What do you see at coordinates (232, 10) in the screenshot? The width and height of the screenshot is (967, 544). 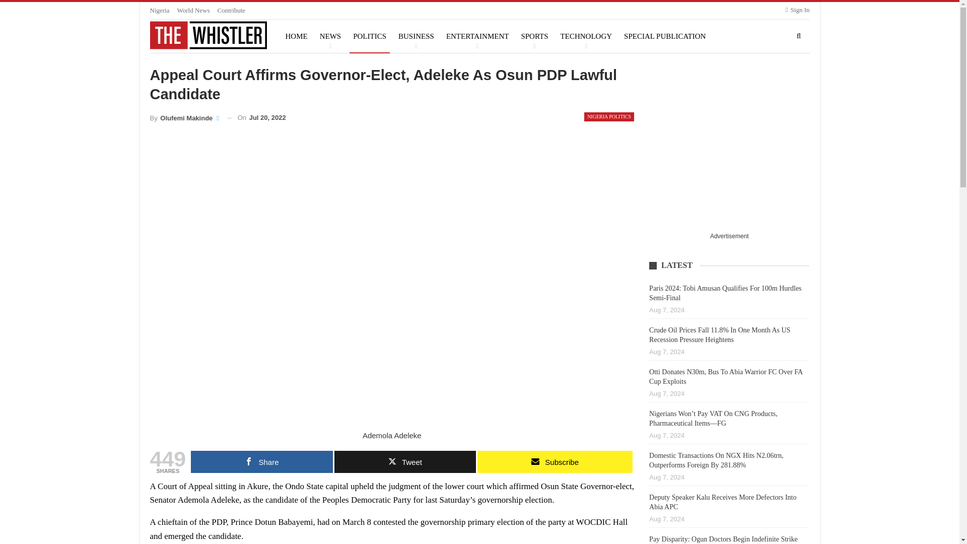 I see `Contribute` at bounding box center [232, 10].